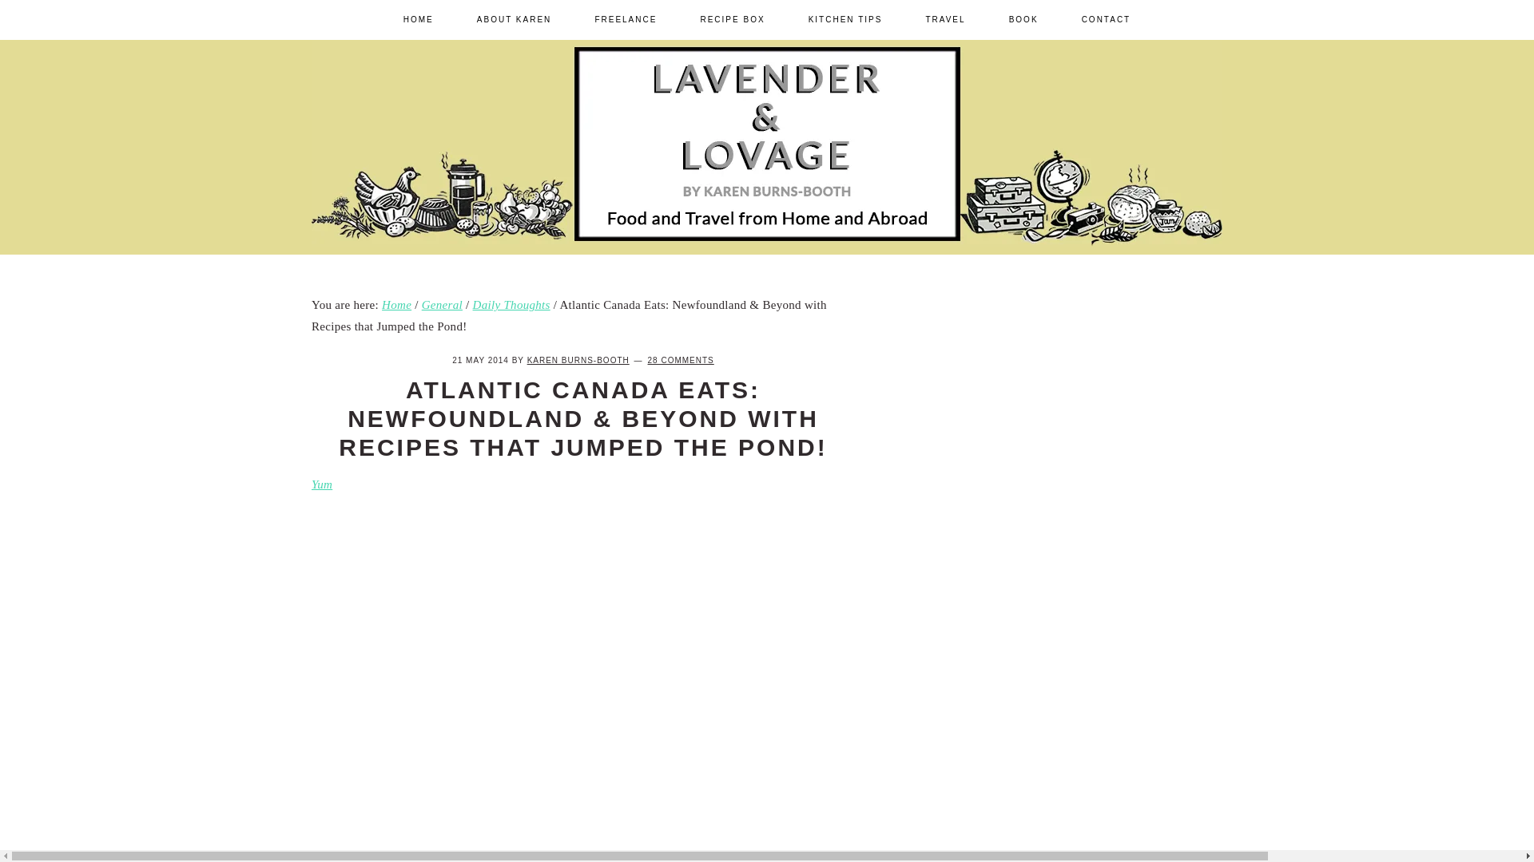 This screenshot has height=862, width=1534. I want to click on Home, so click(396, 304).